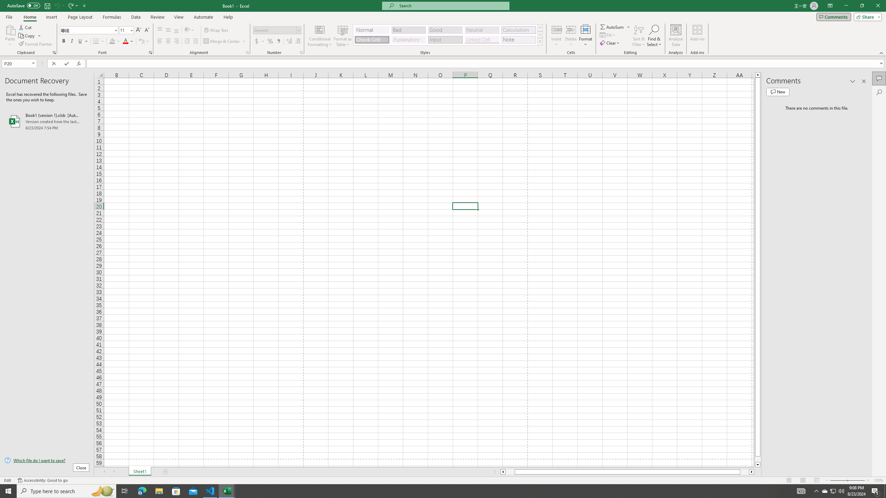  What do you see at coordinates (80, 41) in the screenshot?
I see `Underline` at bounding box center [80, 41].